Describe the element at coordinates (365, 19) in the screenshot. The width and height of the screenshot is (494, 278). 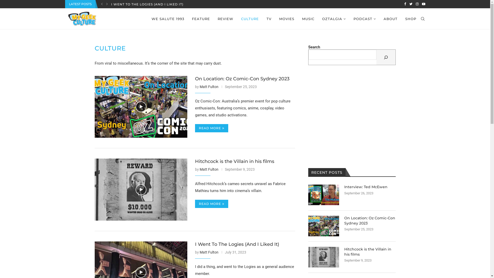
I see `PODCAST` at that location.